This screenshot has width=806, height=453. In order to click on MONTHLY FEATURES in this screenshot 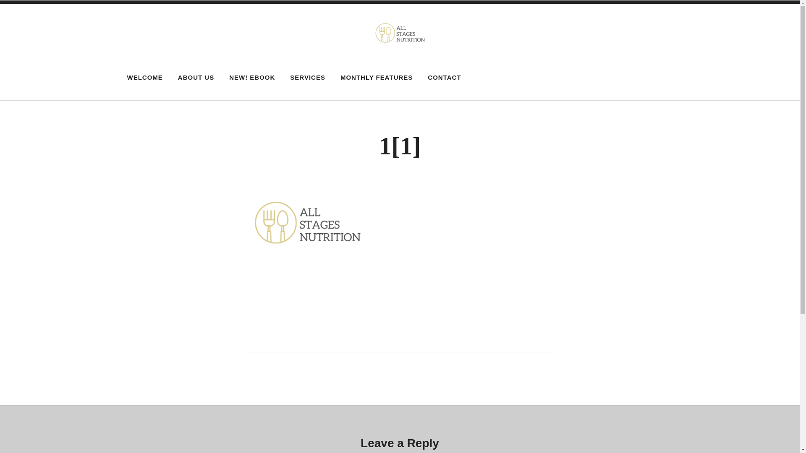, I will do `click(377, 78)`.